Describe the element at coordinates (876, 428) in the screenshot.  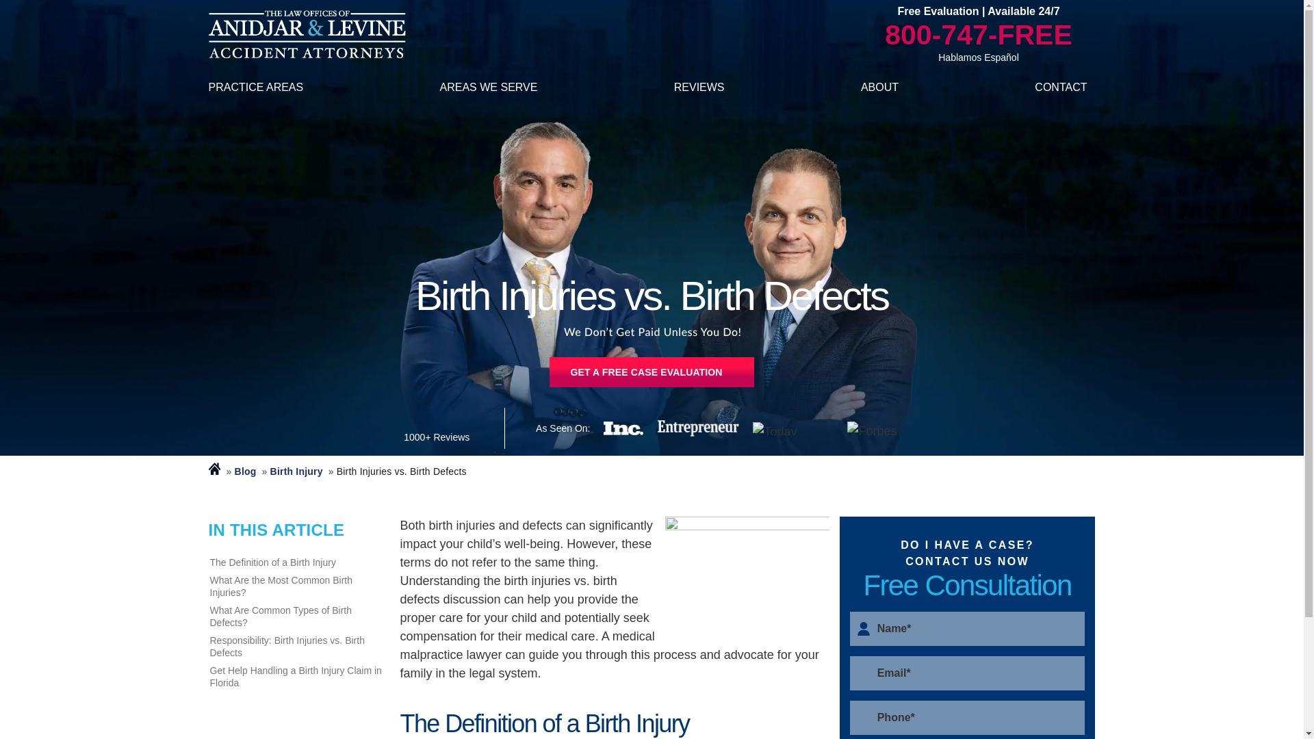
I see `Forbes` at that location.